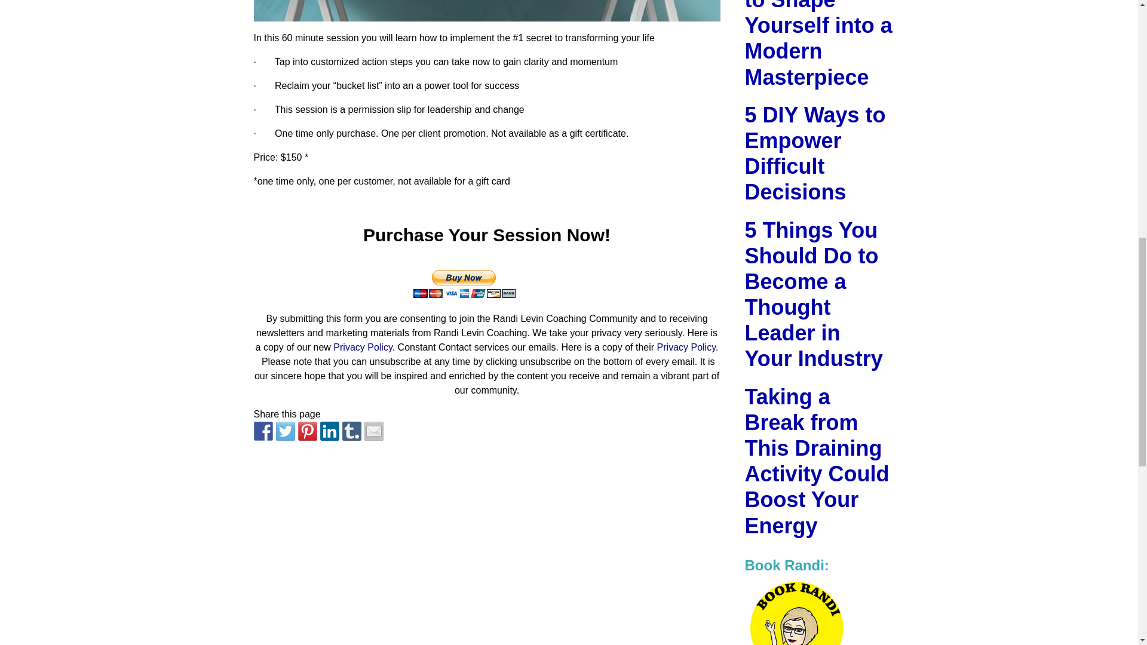  I want to click on Share on Twitter, so click(286, 431).